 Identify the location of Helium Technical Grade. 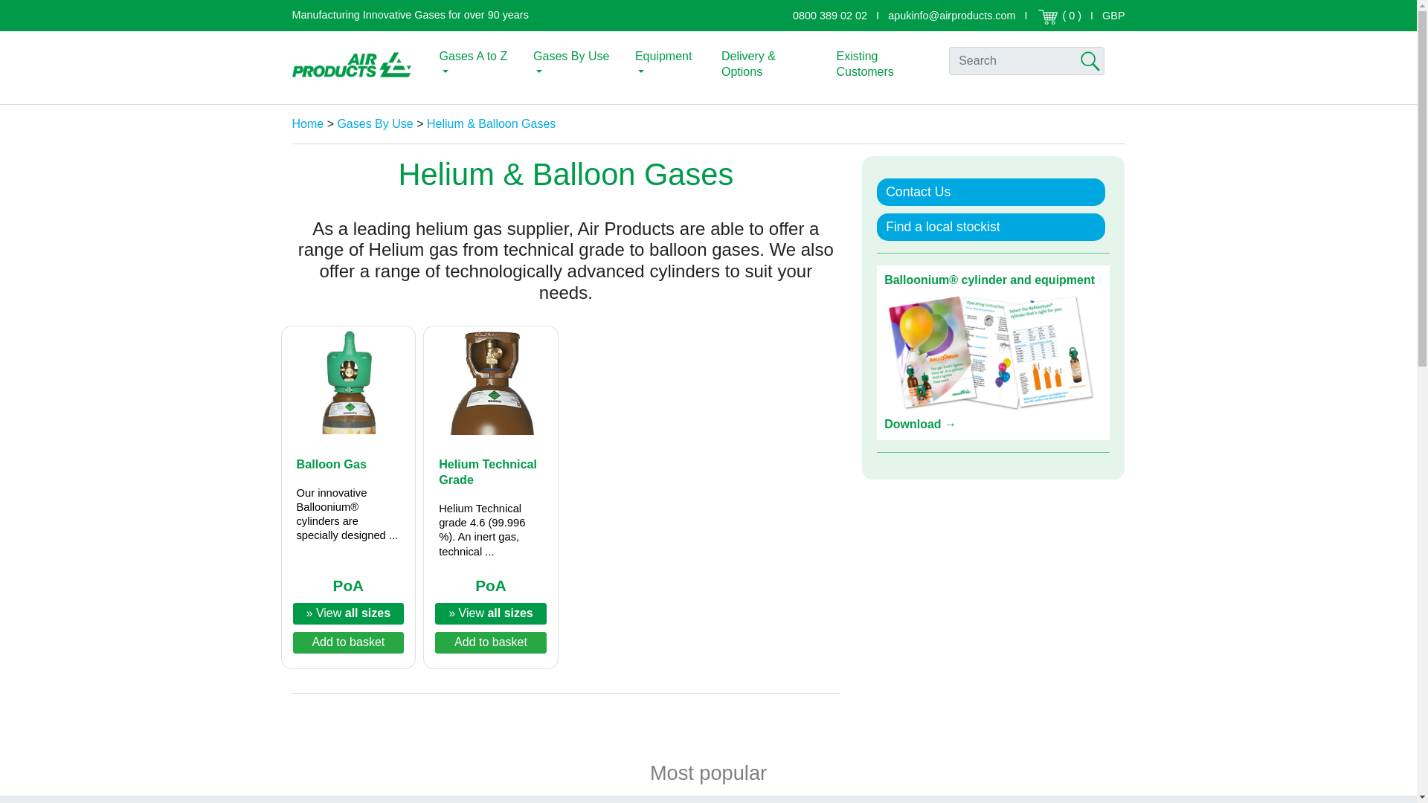
(490, 384).